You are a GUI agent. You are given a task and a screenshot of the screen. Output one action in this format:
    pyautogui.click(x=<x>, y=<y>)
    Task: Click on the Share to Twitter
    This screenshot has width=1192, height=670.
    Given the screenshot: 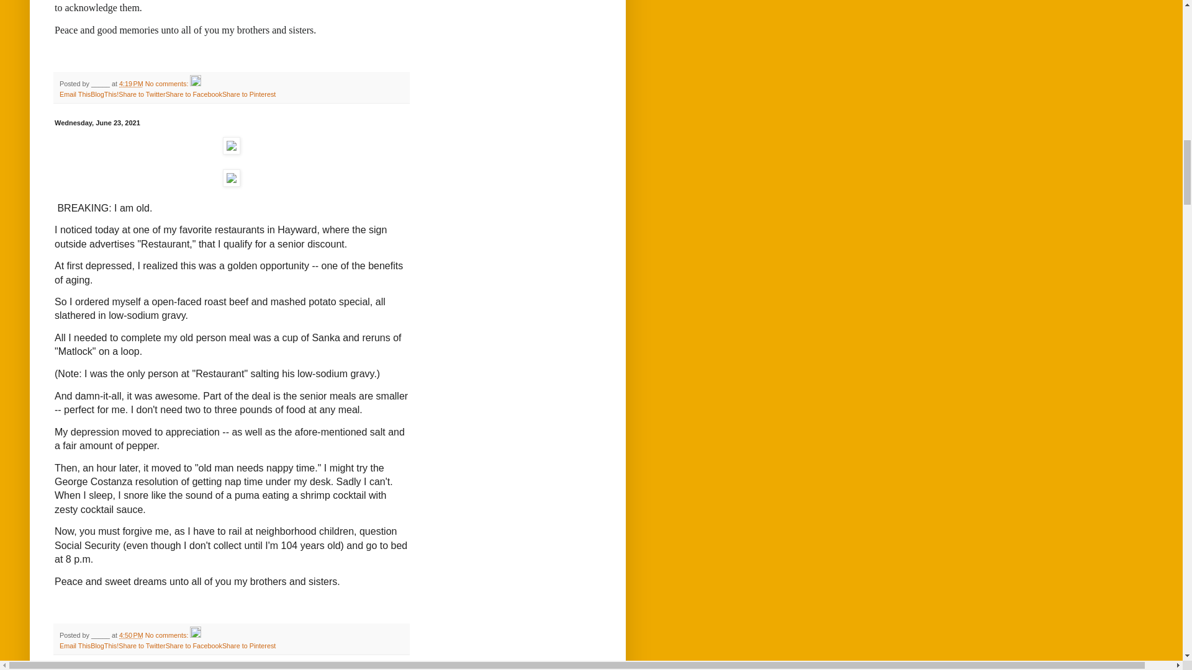 What is the action you would take?
    pyautogui.click(x=142, y=645)
    